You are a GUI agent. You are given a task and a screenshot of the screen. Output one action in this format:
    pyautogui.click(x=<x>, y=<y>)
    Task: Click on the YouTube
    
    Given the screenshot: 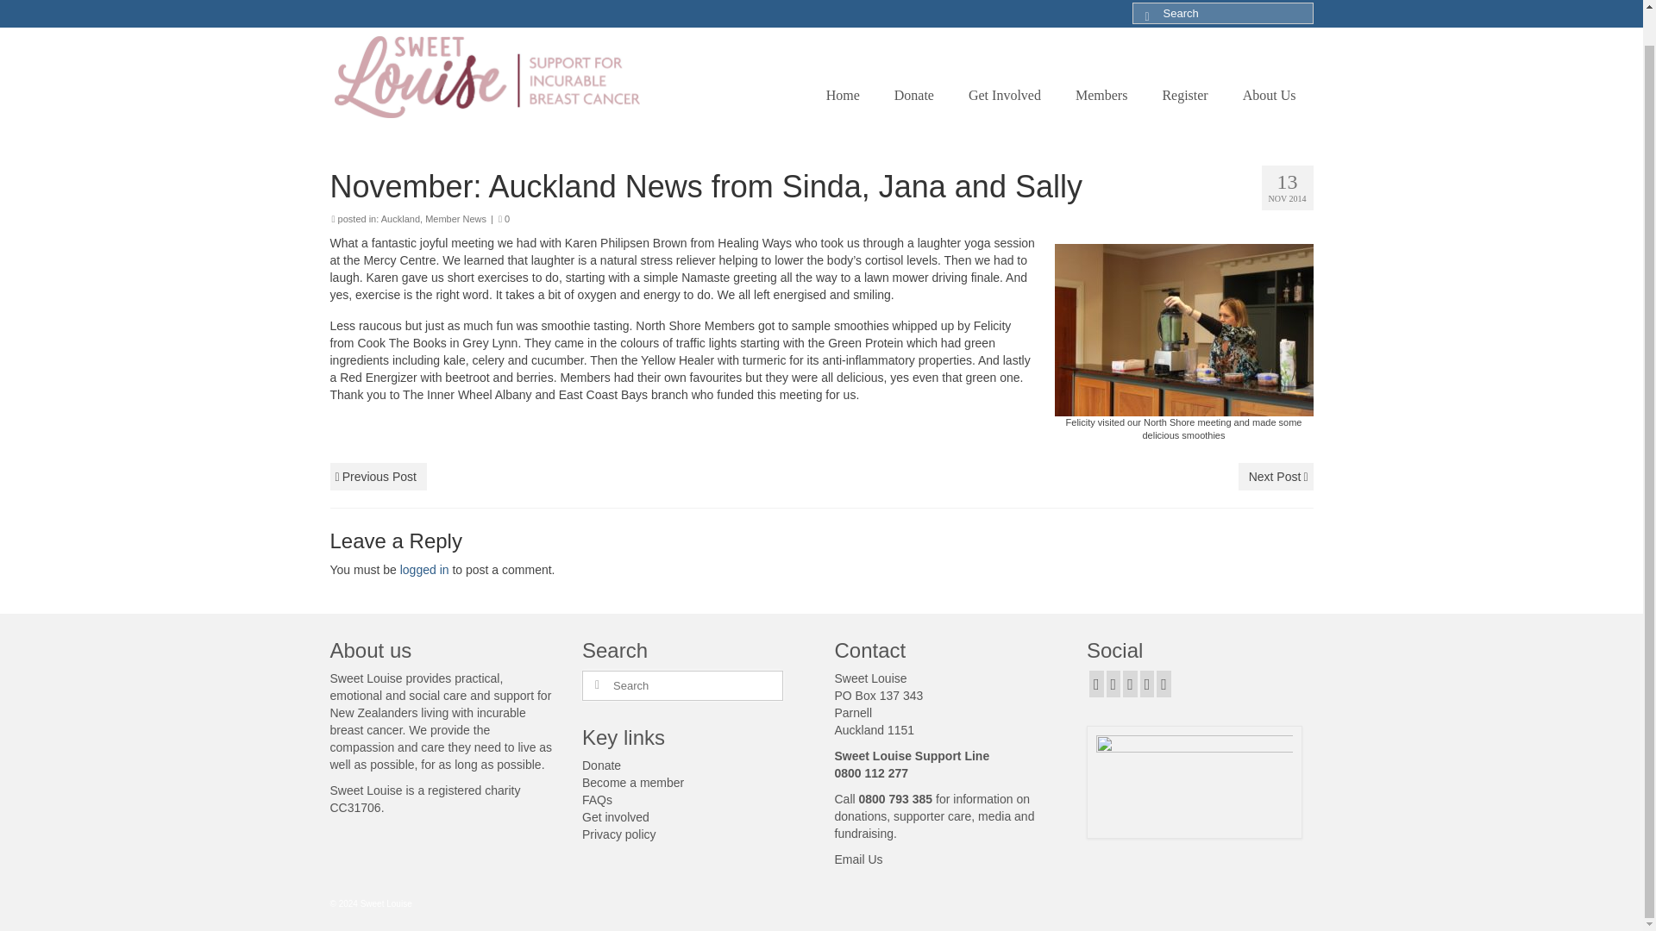 What is the action you would take?
    pyautogui.click(x=1147, y=683)
    